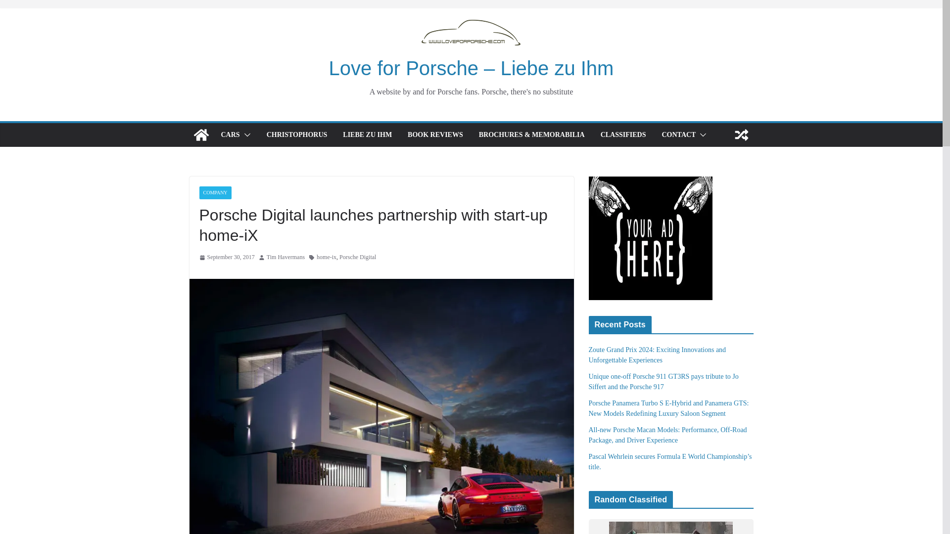 The width and height of the screenshot is (950, 534). What do you see at coordinates (531, 135) in the screenshot?
I see `Porsche brochures, literature and memorabilia` at bounding box center [531, 135].